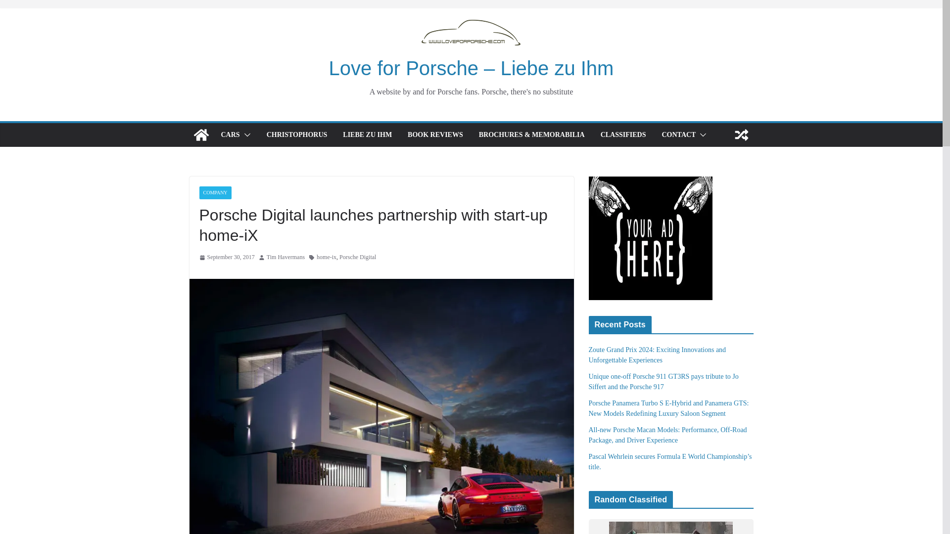 The width and height of the screenshot is (950, 534). What do you see at coordinates (531, 135) in the screenshot?
I see `Porsche brochures, literature and memorabilia` at bounding box center [531, 135].